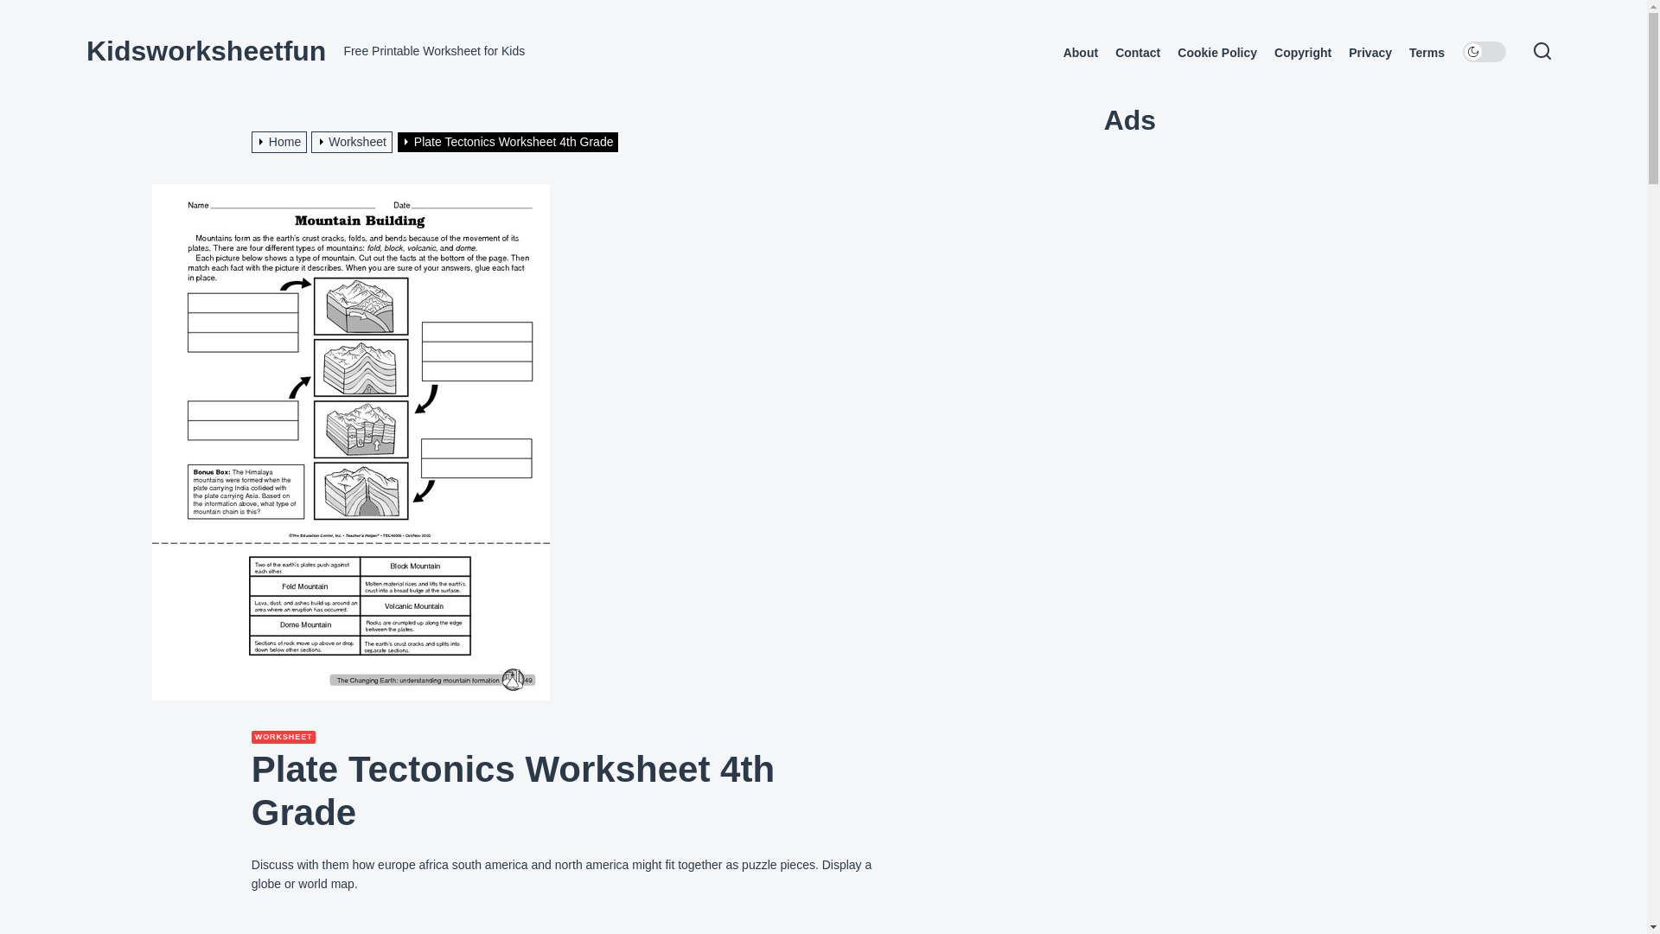  What do you see at coordinates (1081, 53) in the screenshot?
I see `About` at bounding box center [1081, 53].